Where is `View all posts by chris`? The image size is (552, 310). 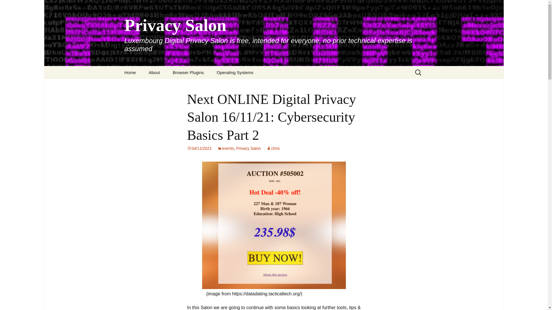 View all posts by chris is located at coordinates (273, 148).